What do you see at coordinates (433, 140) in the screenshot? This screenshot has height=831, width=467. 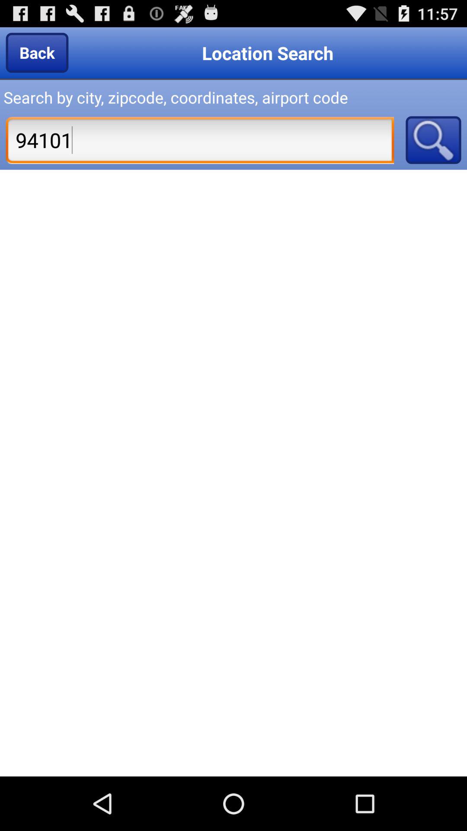 I see `search` at bounding box center [433, 140].